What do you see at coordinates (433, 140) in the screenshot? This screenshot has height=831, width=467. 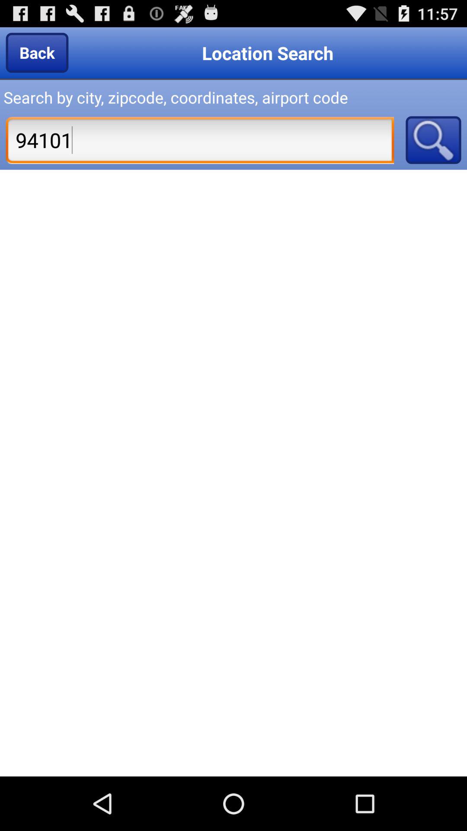 I see `search` at bounding box center [433, 140].